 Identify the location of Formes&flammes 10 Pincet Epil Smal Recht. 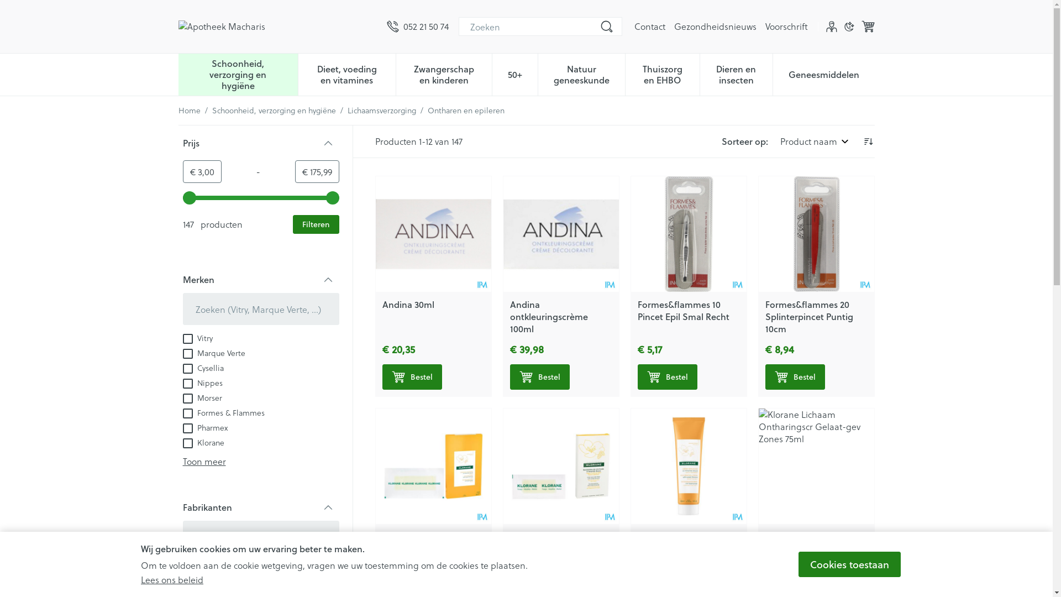
(689, 234).